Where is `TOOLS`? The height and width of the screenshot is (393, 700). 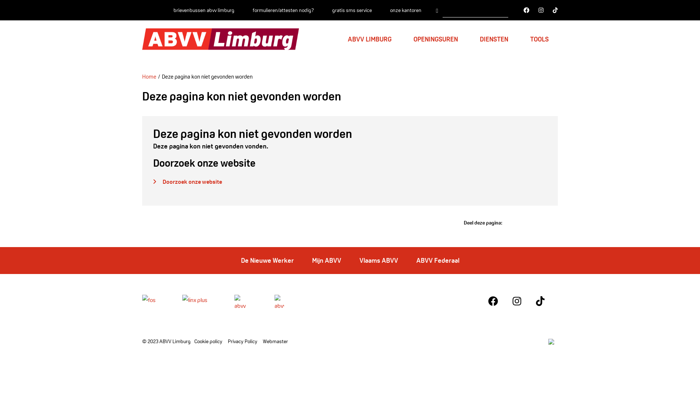
TOOLS is located at coordinates (540, 39).